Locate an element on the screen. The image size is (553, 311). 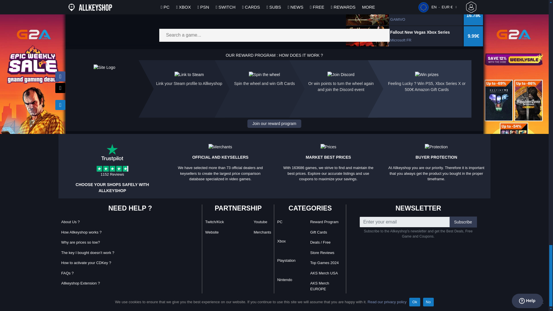
Subscribe is located at coordinates (463, 222).